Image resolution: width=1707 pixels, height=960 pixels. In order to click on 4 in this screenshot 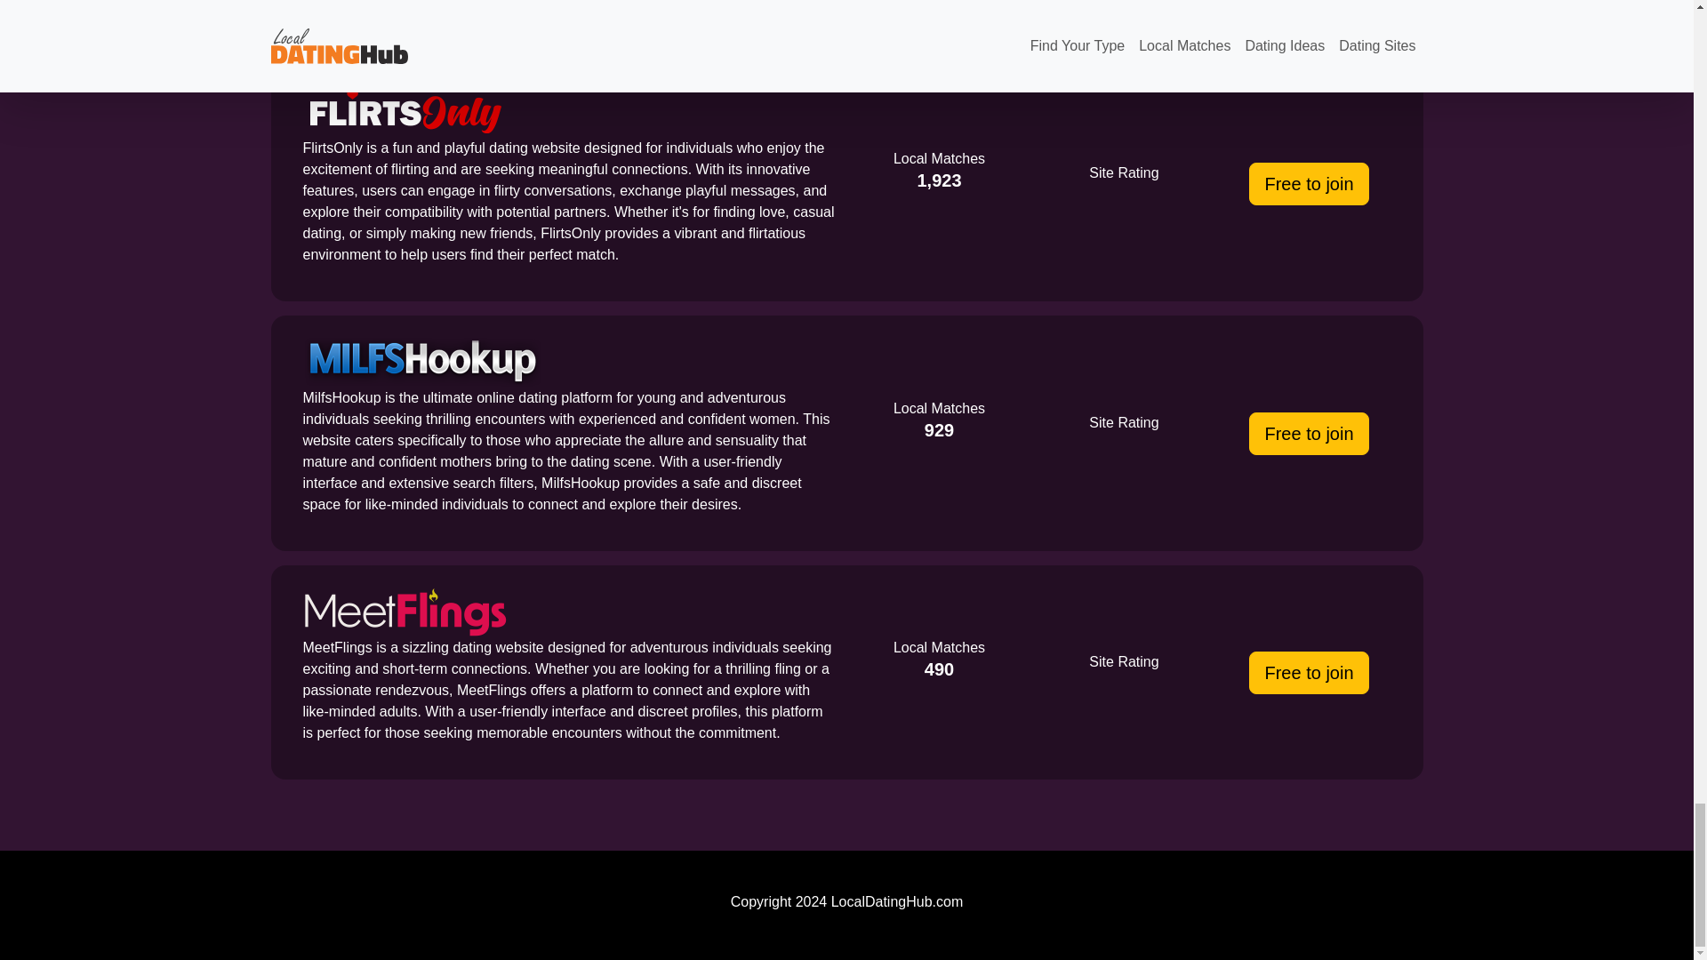, I will do `click(1123, 172)`.